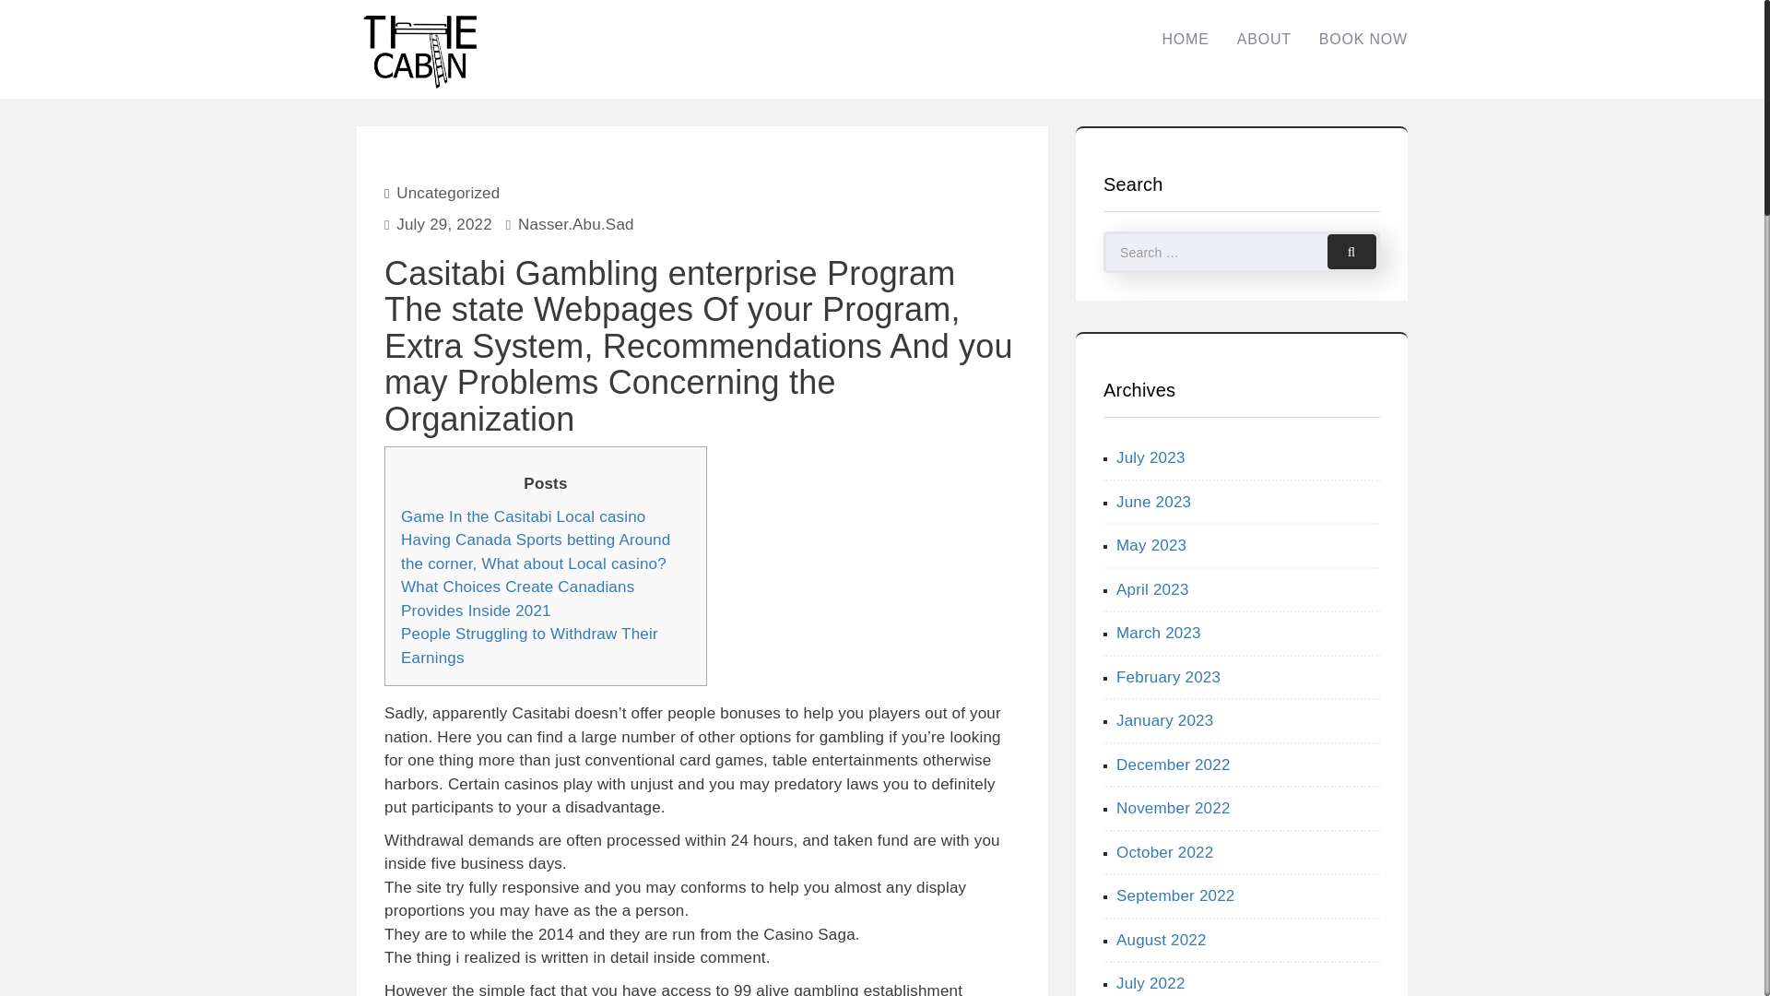 This screenshot has height=996, width=1770. What do you see at coordinates (1150, 545) in the screenshot?
I see `May 2023` at bounding box center [1150, 545].